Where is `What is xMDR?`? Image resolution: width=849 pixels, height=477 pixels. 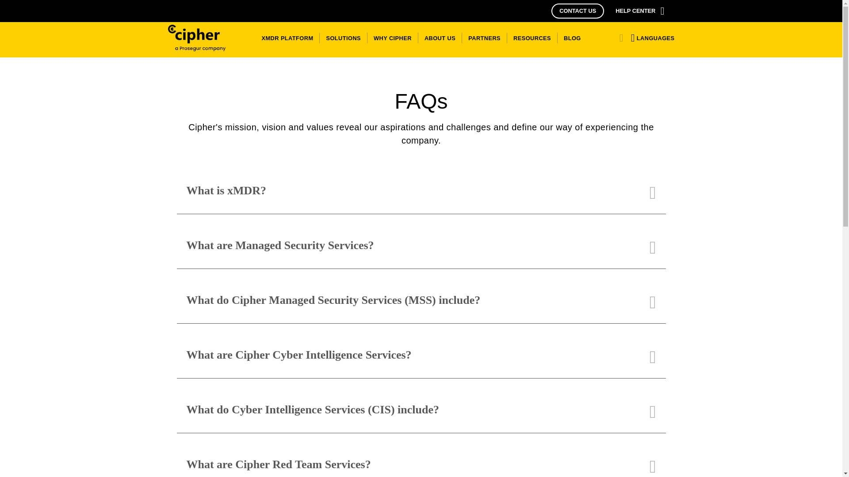 What is xMDR? is located at coordinates (421, 192).